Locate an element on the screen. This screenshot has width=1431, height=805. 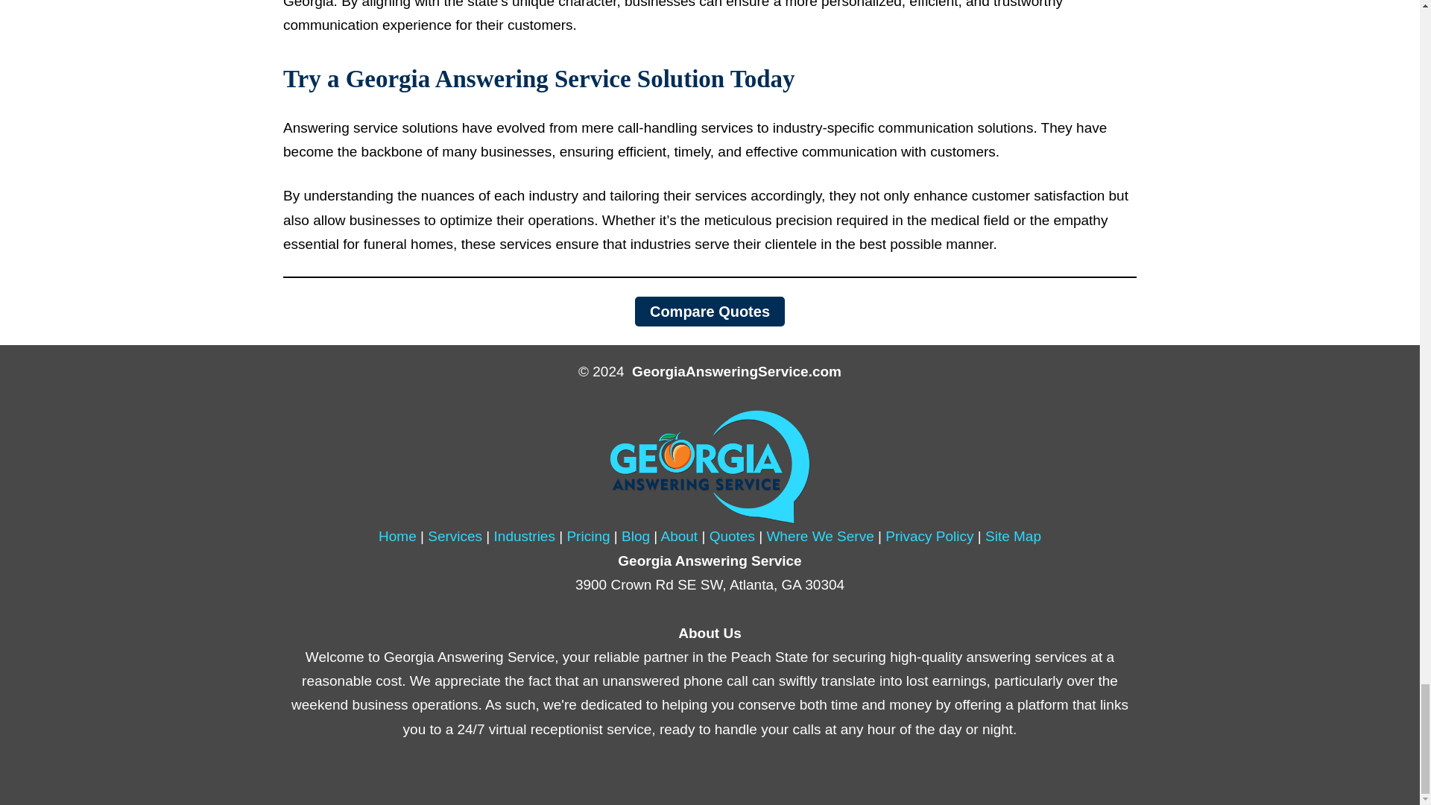
Where We Serve is located at coordinates (819, 536).